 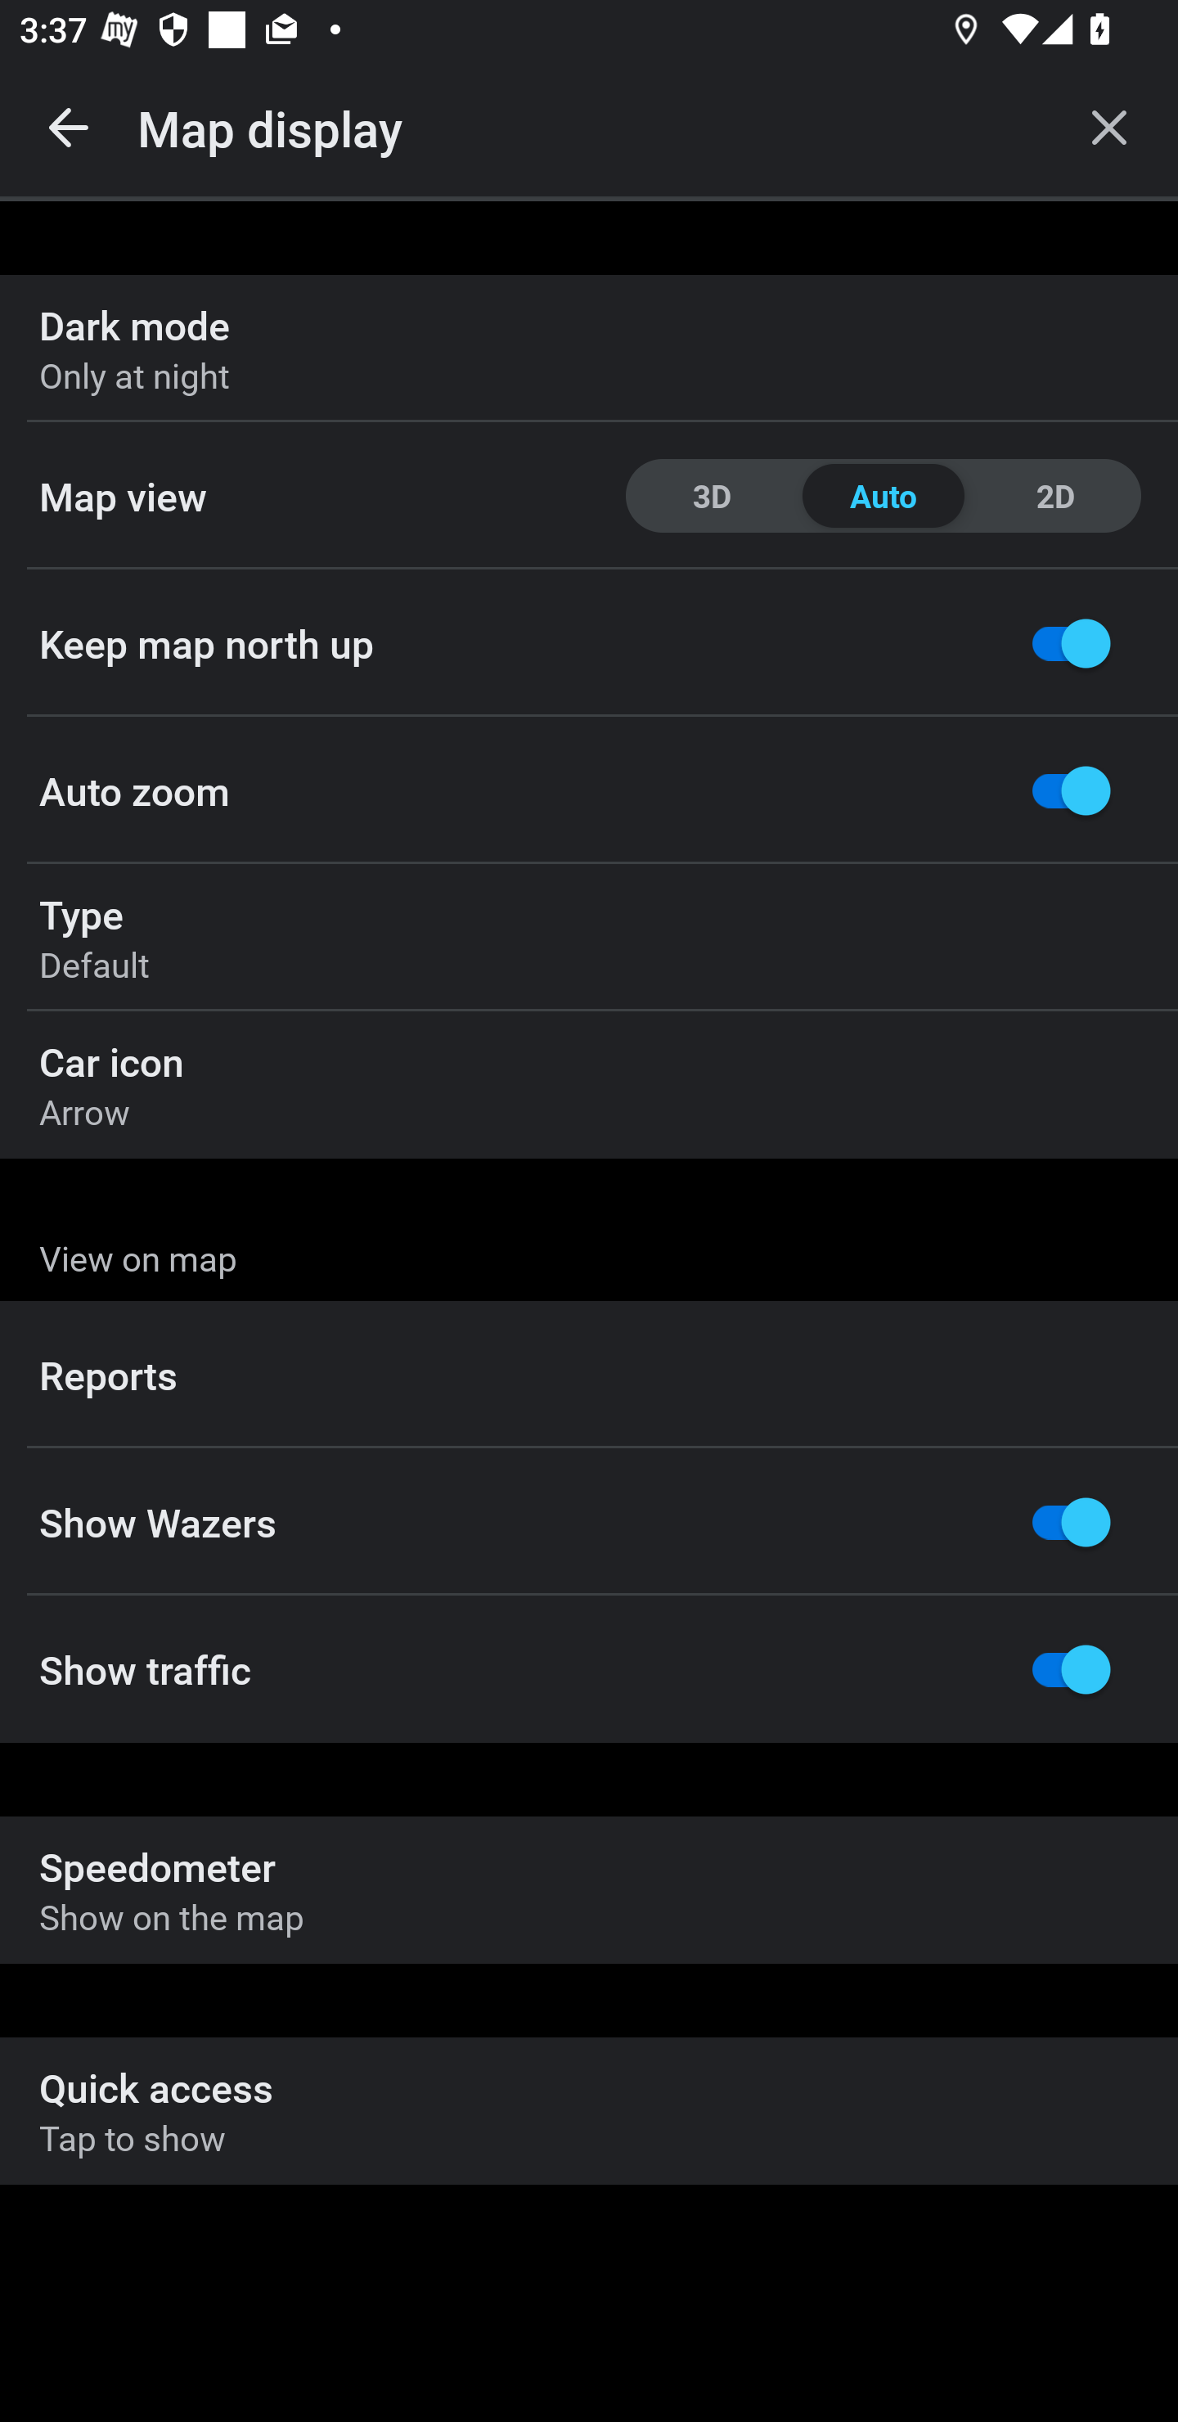 I want to click on Show Wazers, so click(x=589, y=1522).